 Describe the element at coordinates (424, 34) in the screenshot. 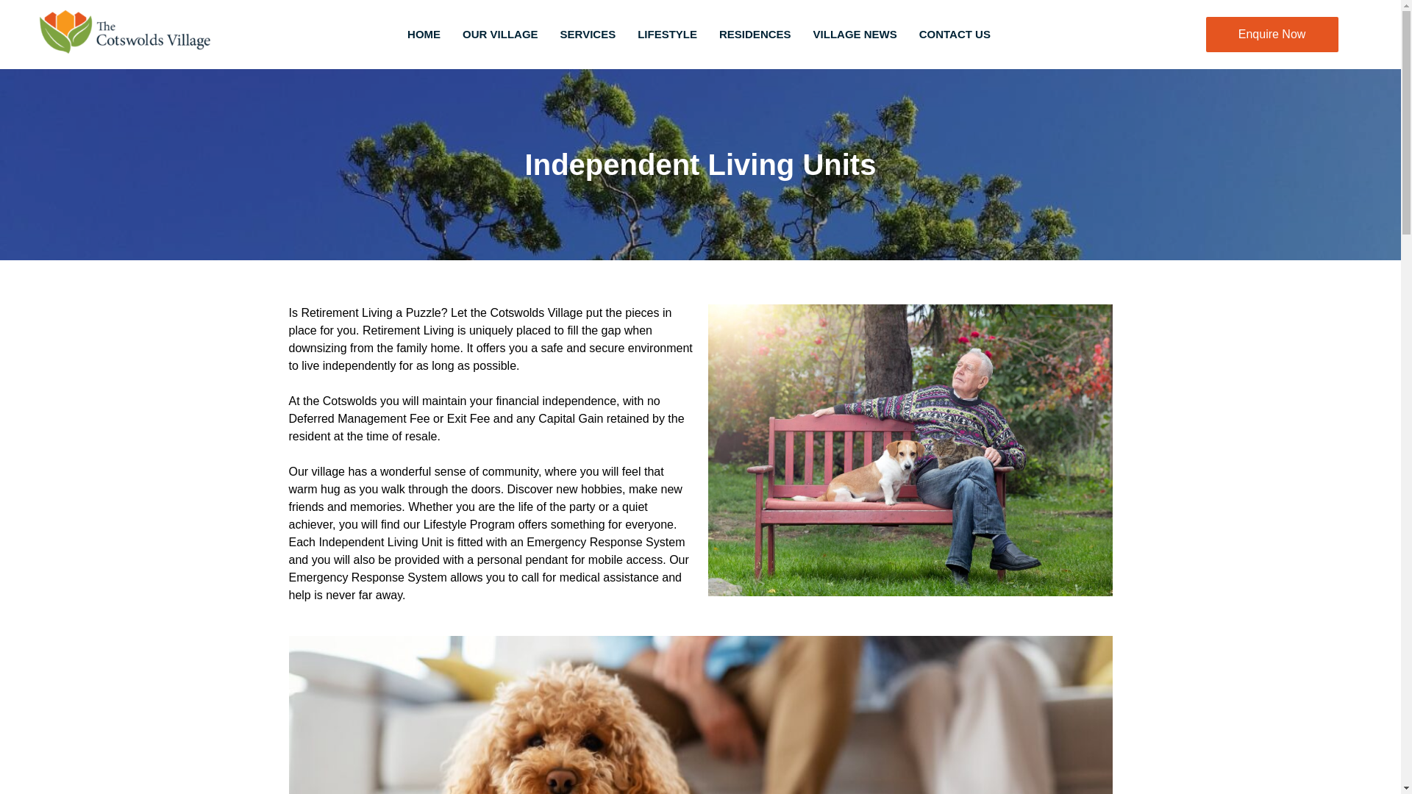

I see `HOME` at that location.